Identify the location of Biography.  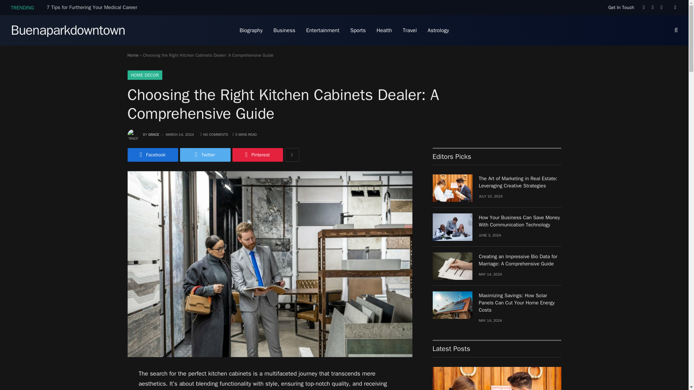
(251, 30).